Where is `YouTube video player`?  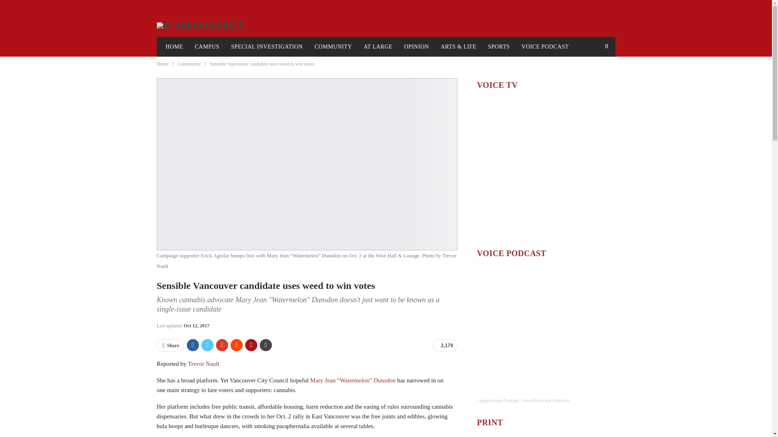
YouTube video player is located at coordinates (546, 168).